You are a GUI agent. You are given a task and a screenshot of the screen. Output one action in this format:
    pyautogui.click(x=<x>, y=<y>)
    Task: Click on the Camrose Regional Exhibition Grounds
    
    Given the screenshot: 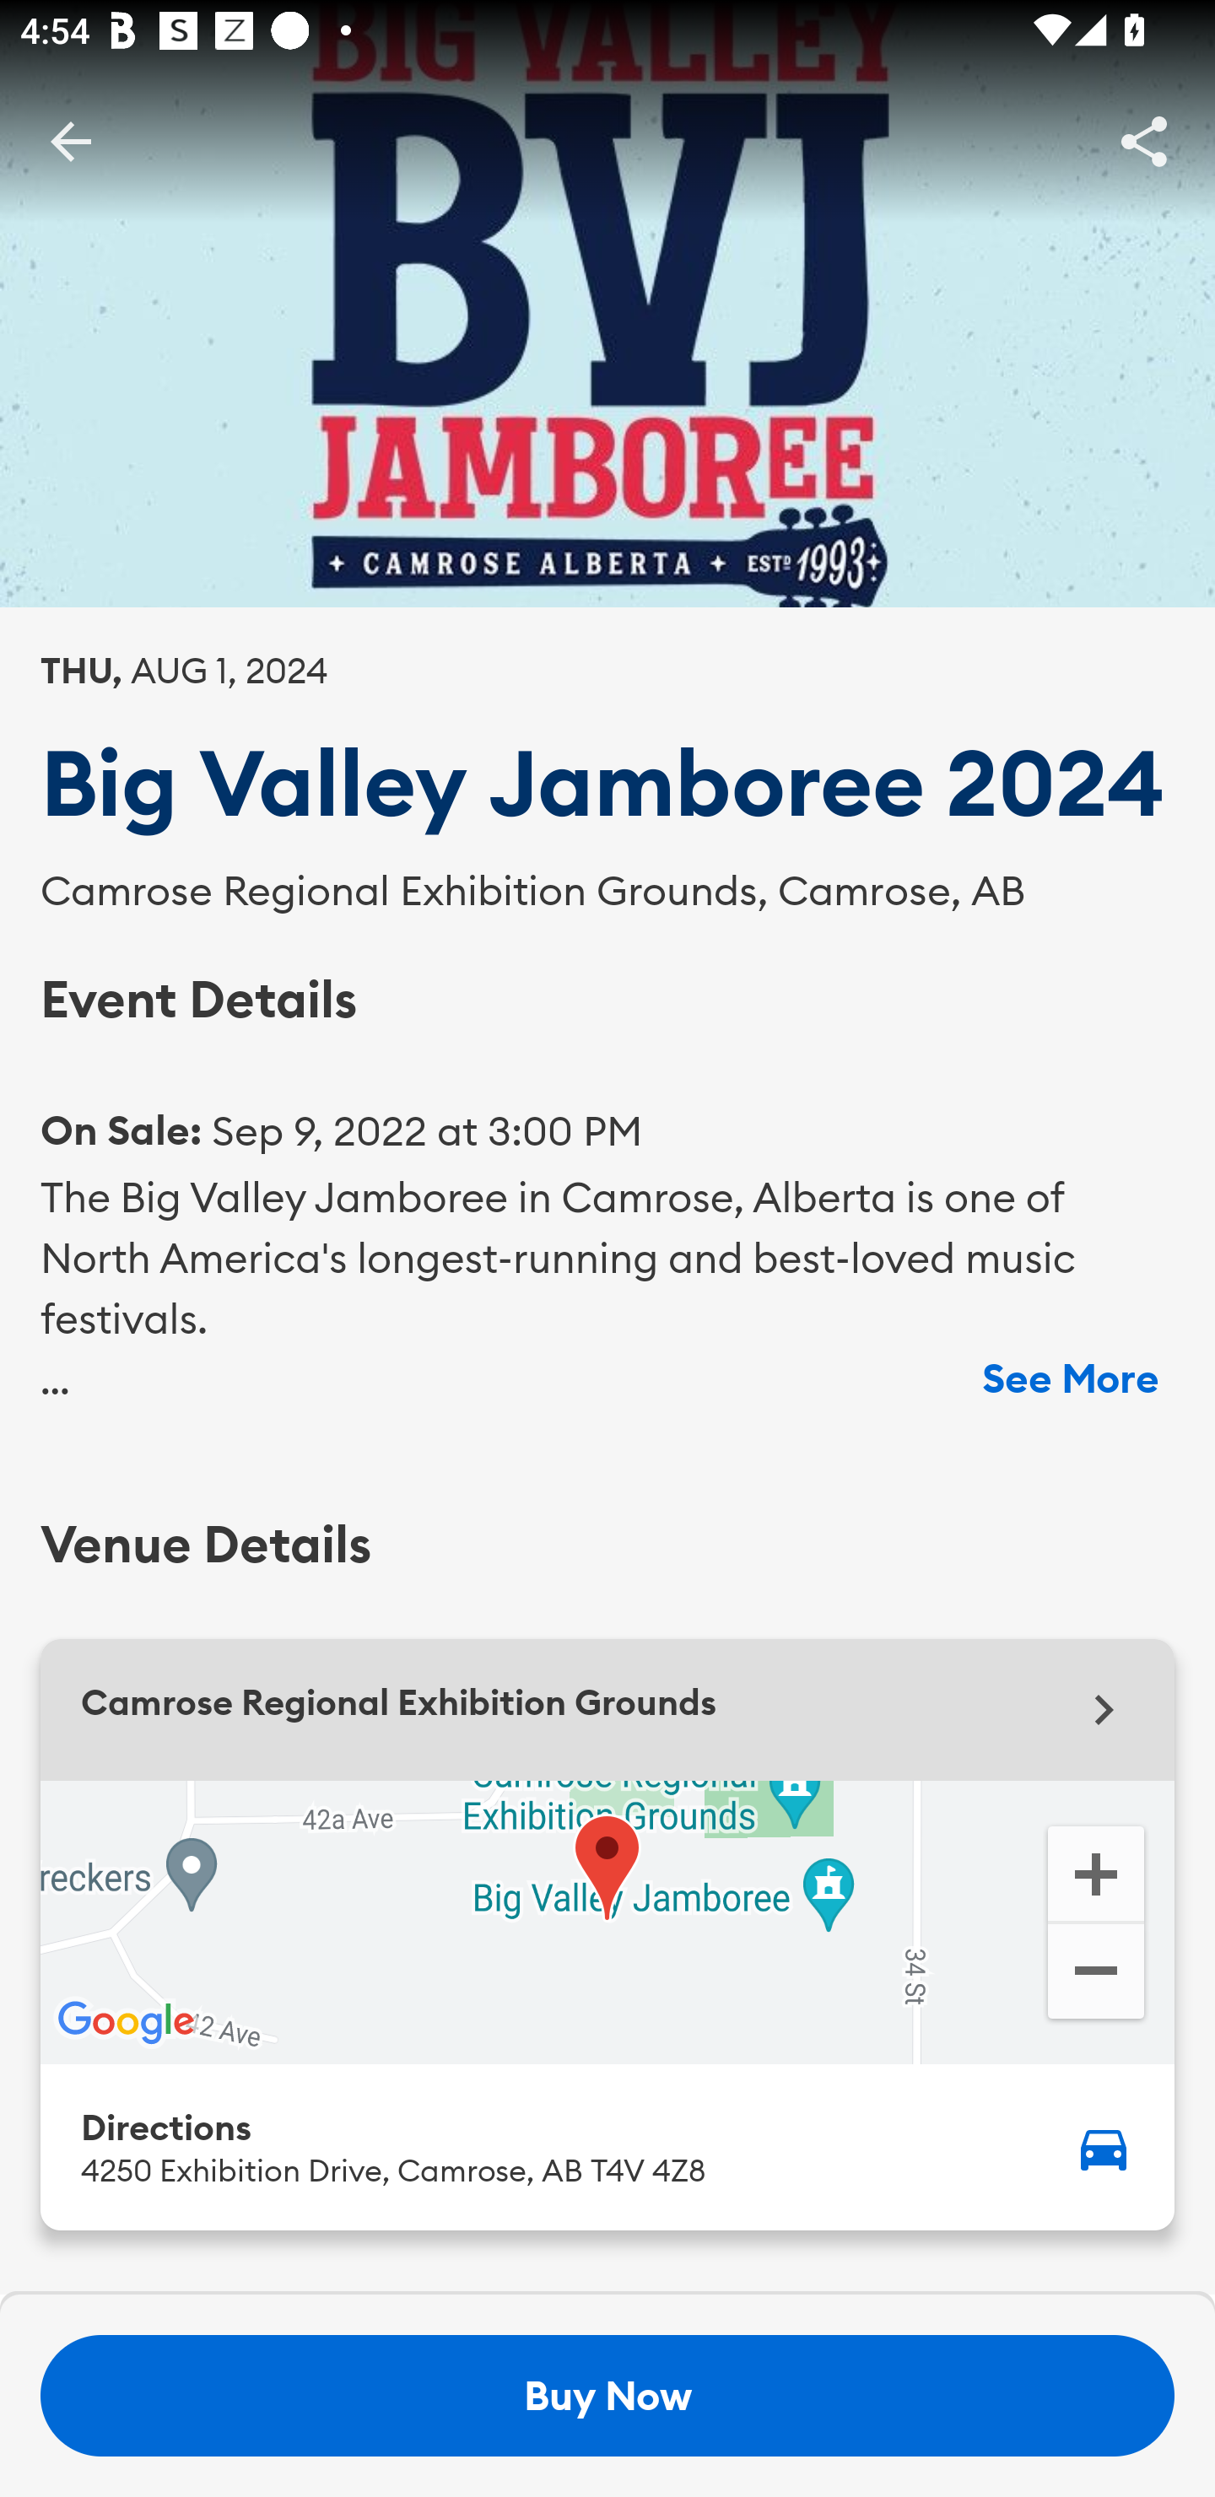 What is the action you would take?
    pyautogui.click(x=607, y=1709)
    